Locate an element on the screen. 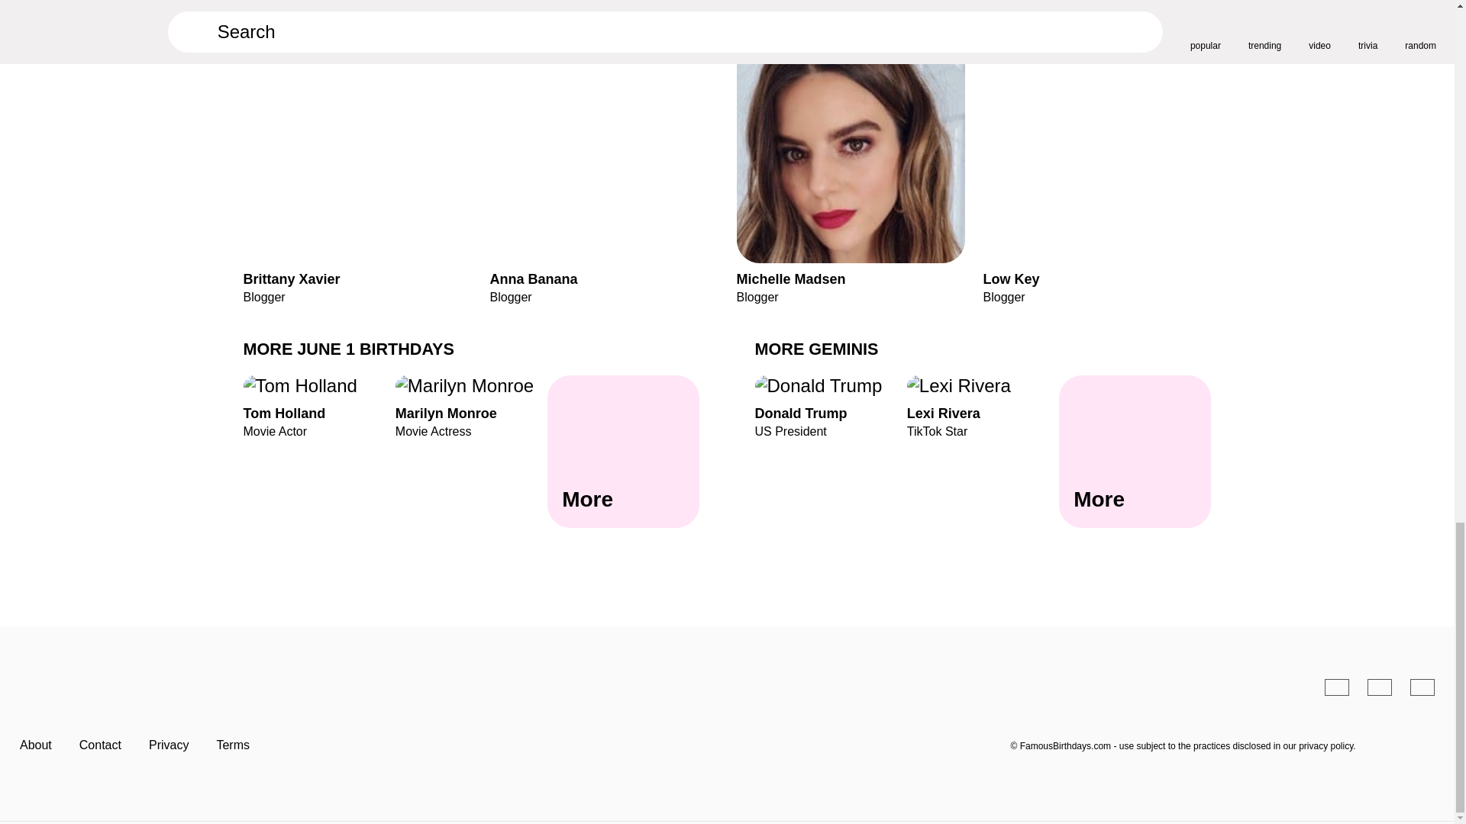 The image size is (1466, 824). MORE JUNE 1 BIRTHDAYS is located at coordinates (348, 348).